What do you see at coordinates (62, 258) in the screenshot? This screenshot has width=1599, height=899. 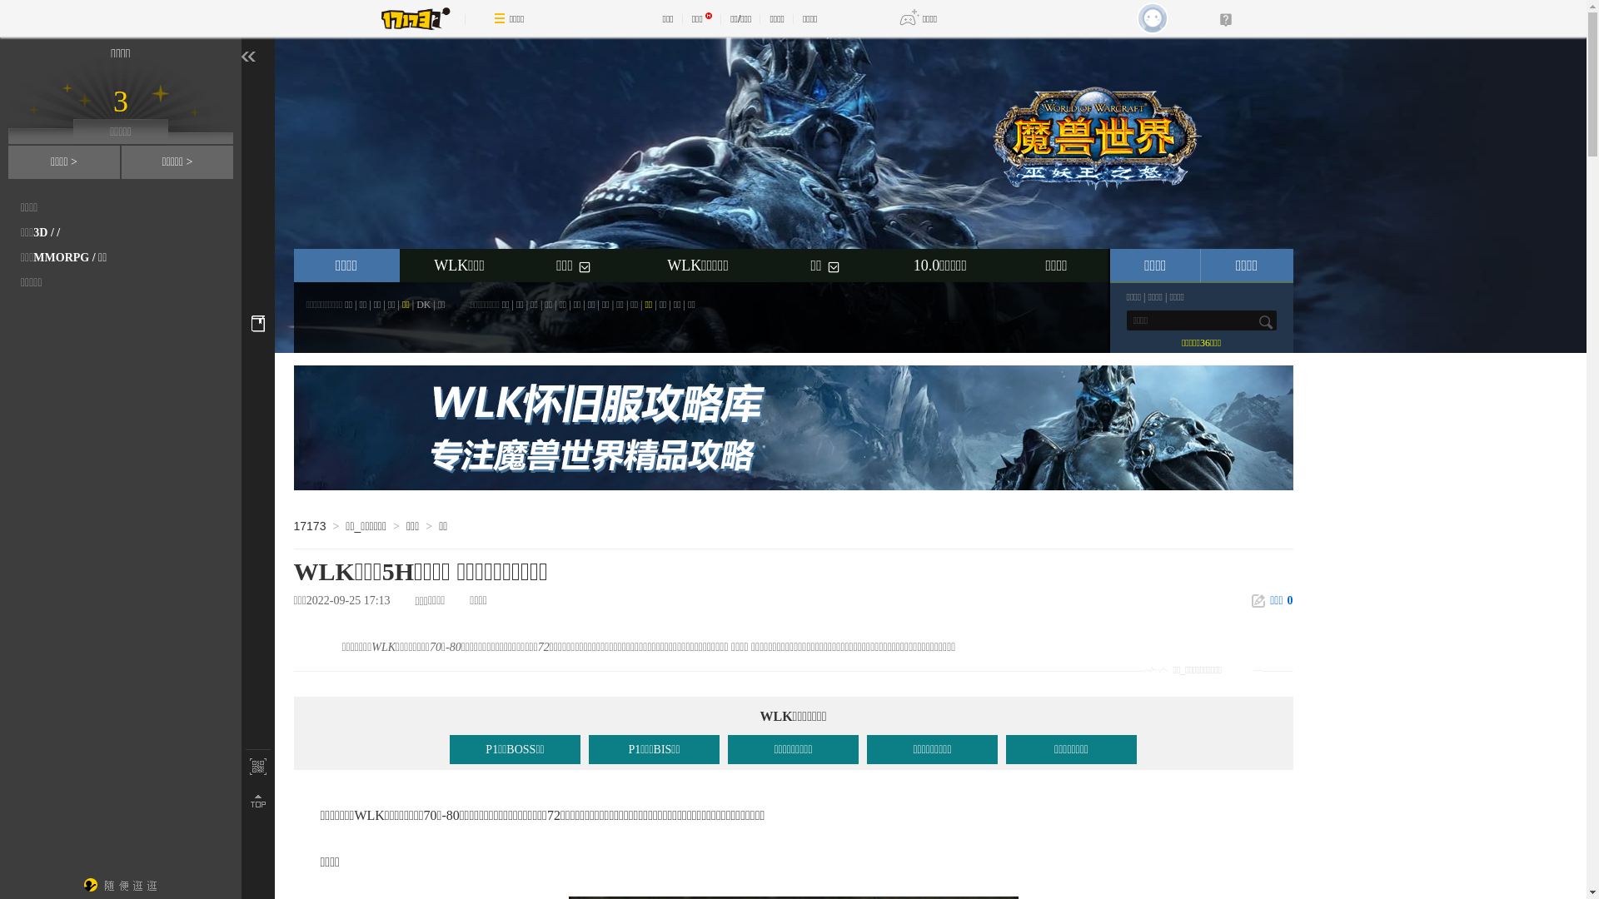 I see `MMORPG` at bounding box center [62, 258].